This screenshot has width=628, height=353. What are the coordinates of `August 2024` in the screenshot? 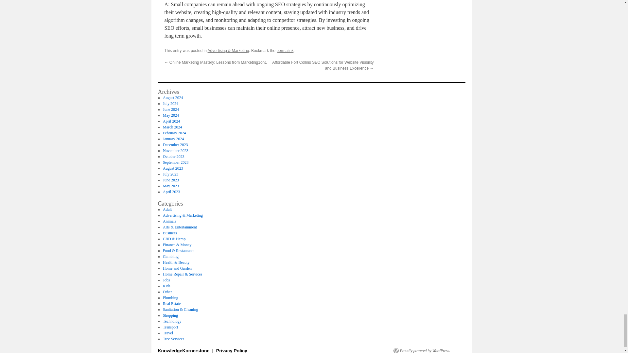 It's located at (173, 97).